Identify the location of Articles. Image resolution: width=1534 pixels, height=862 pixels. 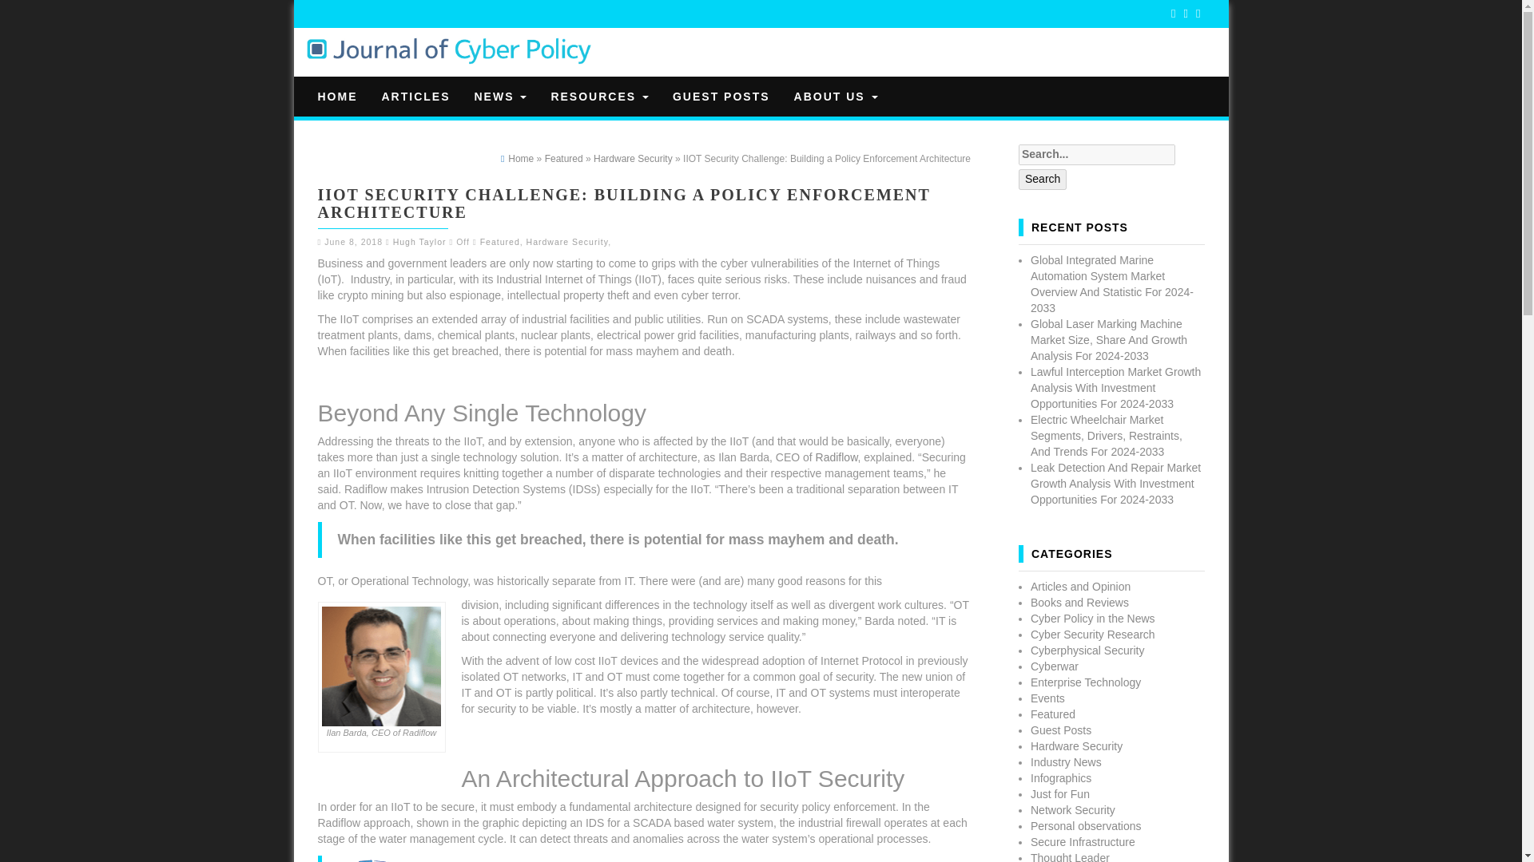
(415, 96).